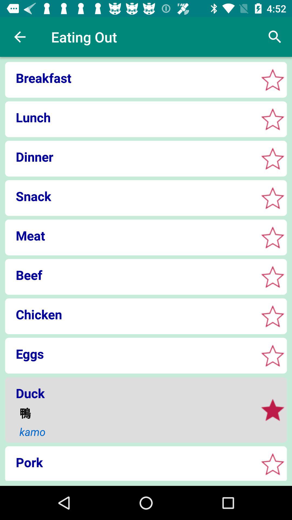  Describe the element at coordinates (273, 237) in the screenshot. I see `chooses the meat selection` at that location.